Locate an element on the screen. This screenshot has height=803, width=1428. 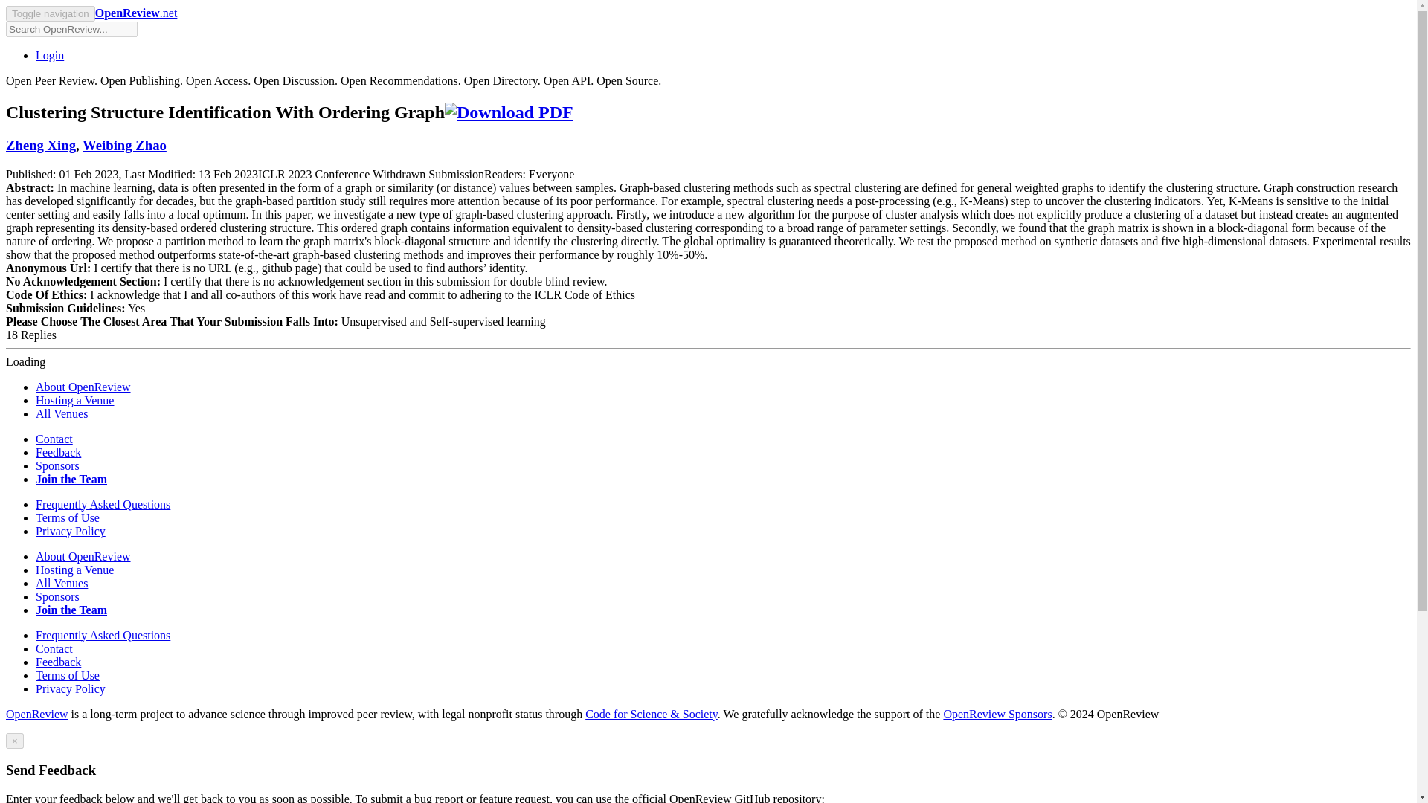
Feedback is located at coordinates (58, 452).